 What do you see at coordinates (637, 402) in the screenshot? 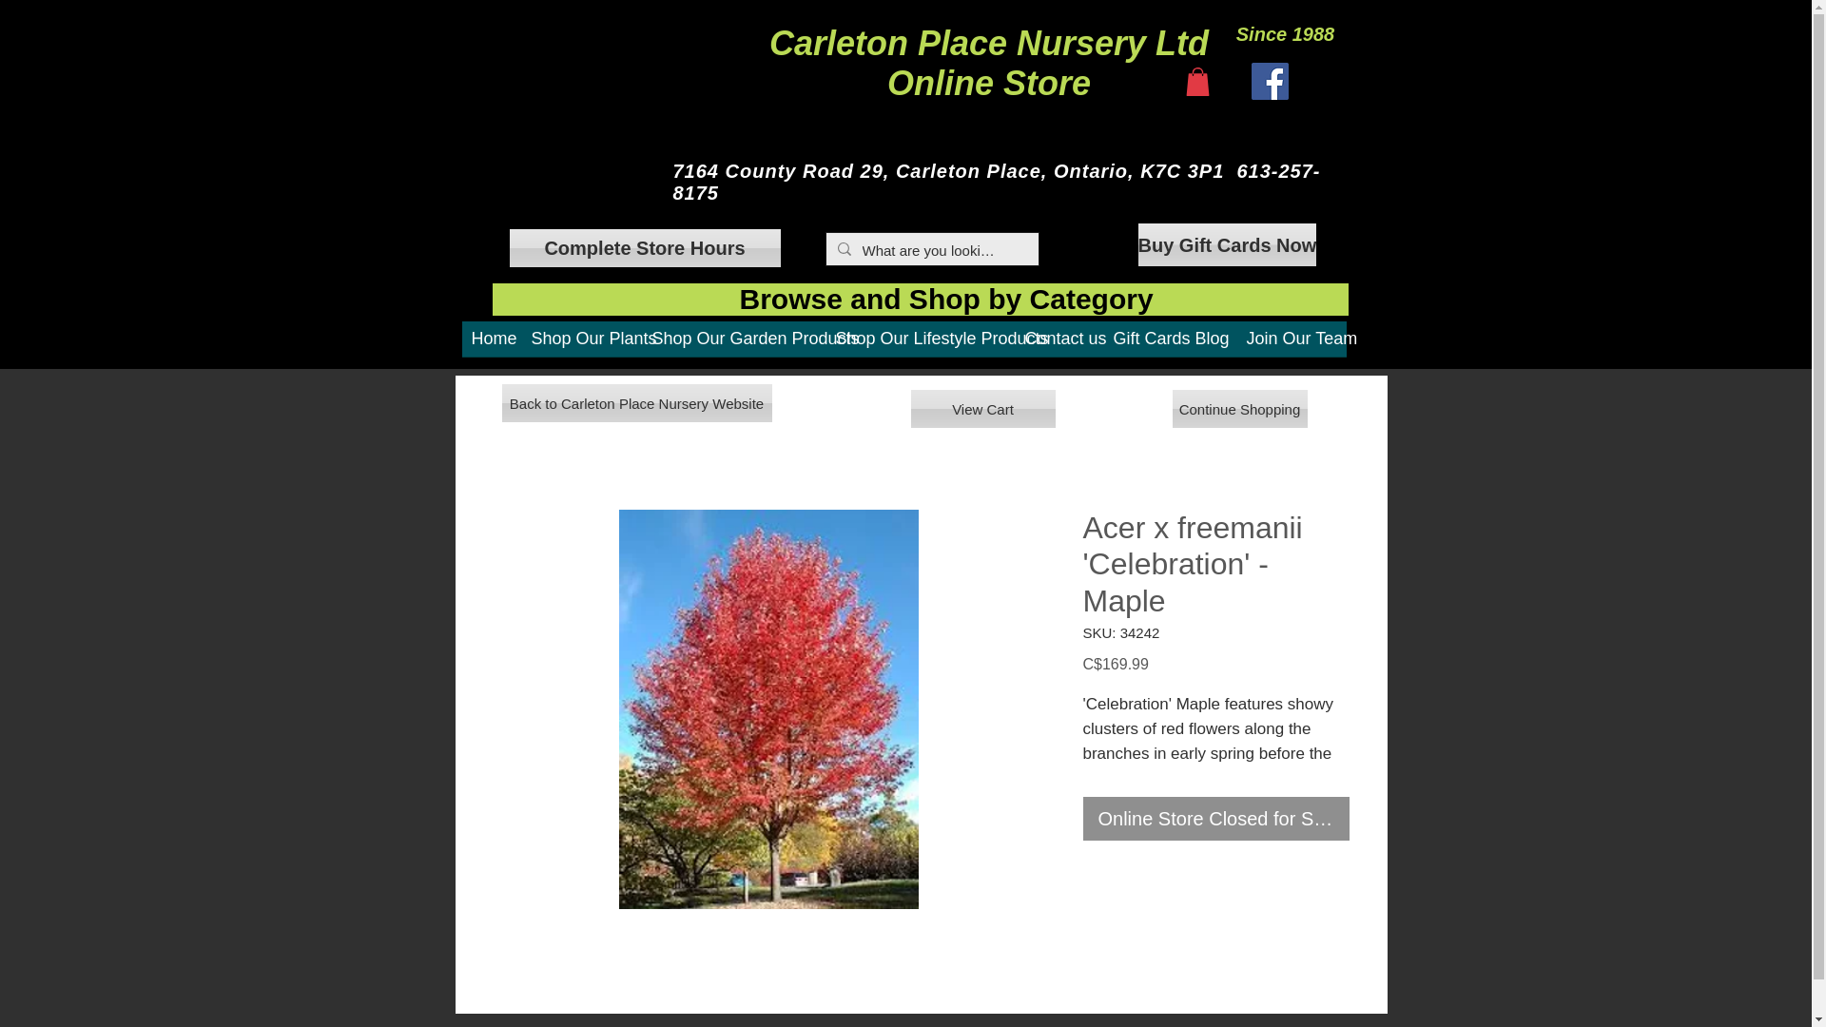
I see `Back to Carleton Place Nursery Website` at bounding box center [637, 402].